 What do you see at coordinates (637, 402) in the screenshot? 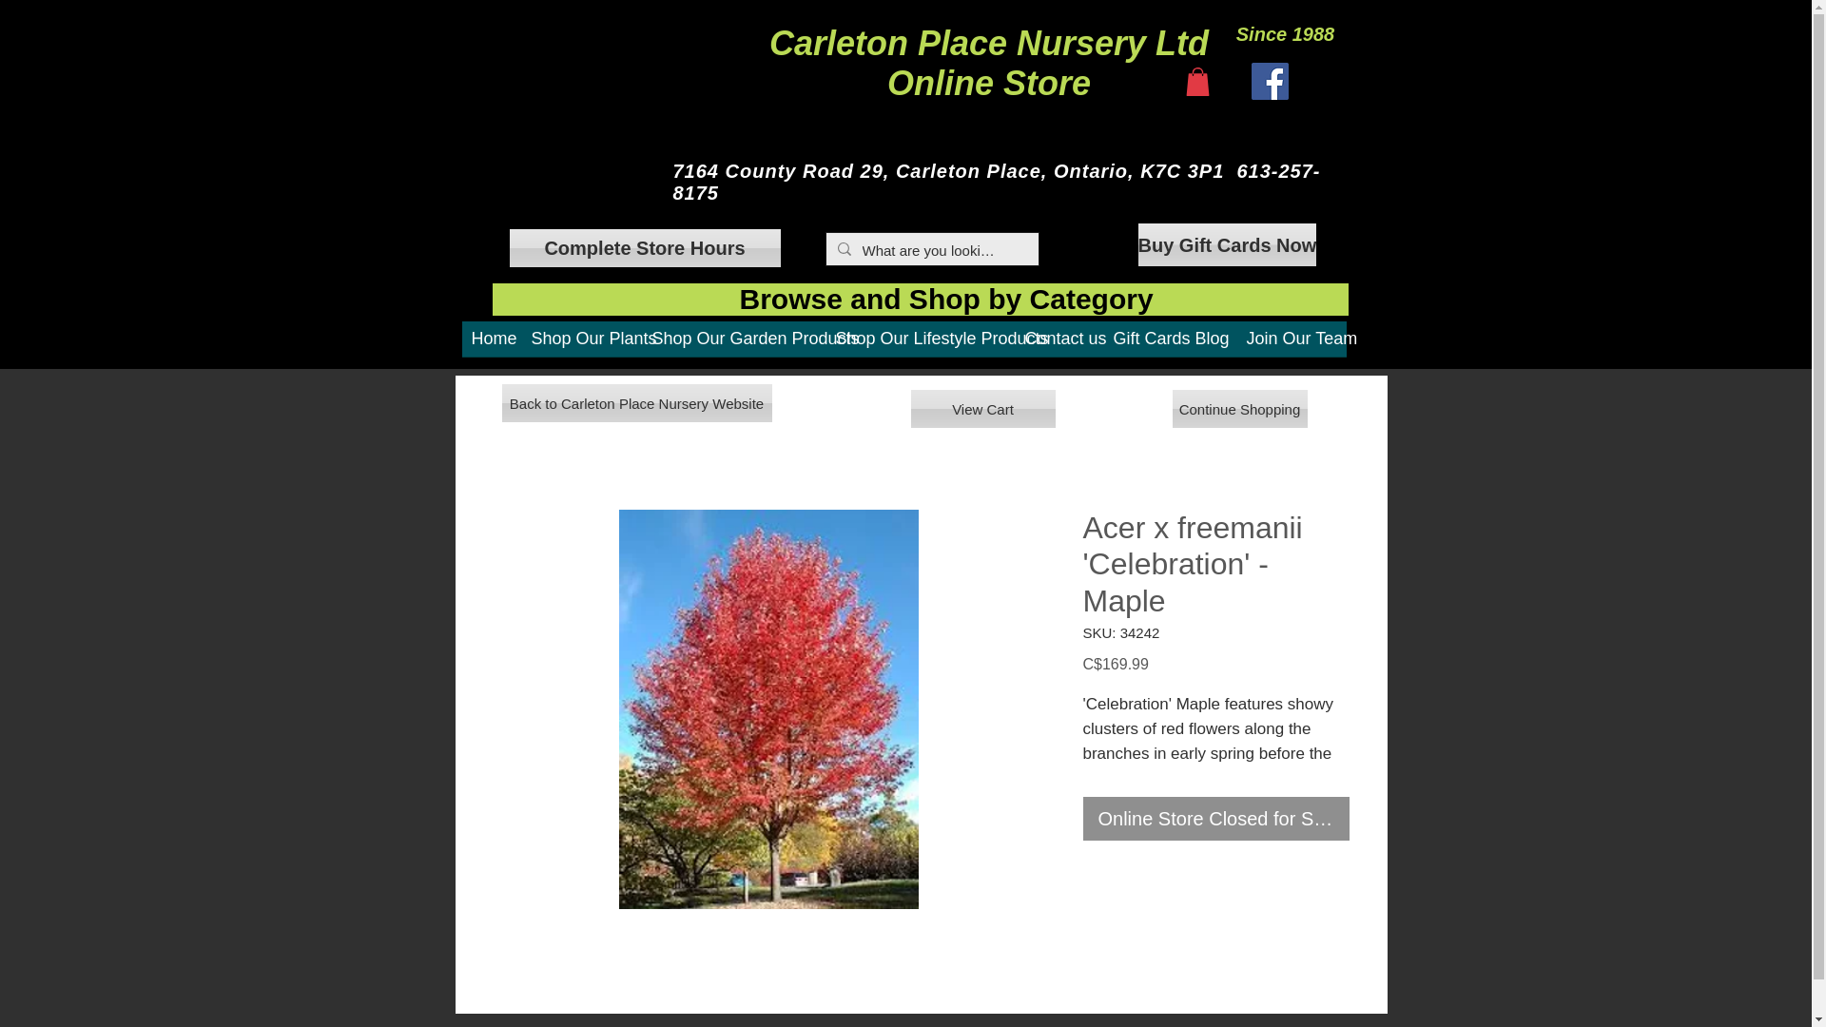
I see `Back to Carleton Place Nursery Website` at bounding box center [637, 402].